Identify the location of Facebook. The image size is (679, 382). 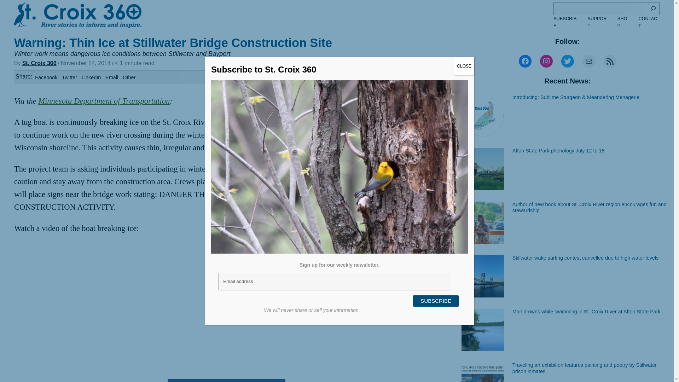
(525, 61).